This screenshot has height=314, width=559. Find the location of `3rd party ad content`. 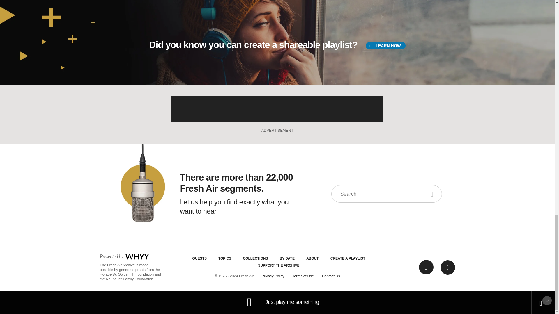

3rd party ad content is located at coordinates (277, 109).